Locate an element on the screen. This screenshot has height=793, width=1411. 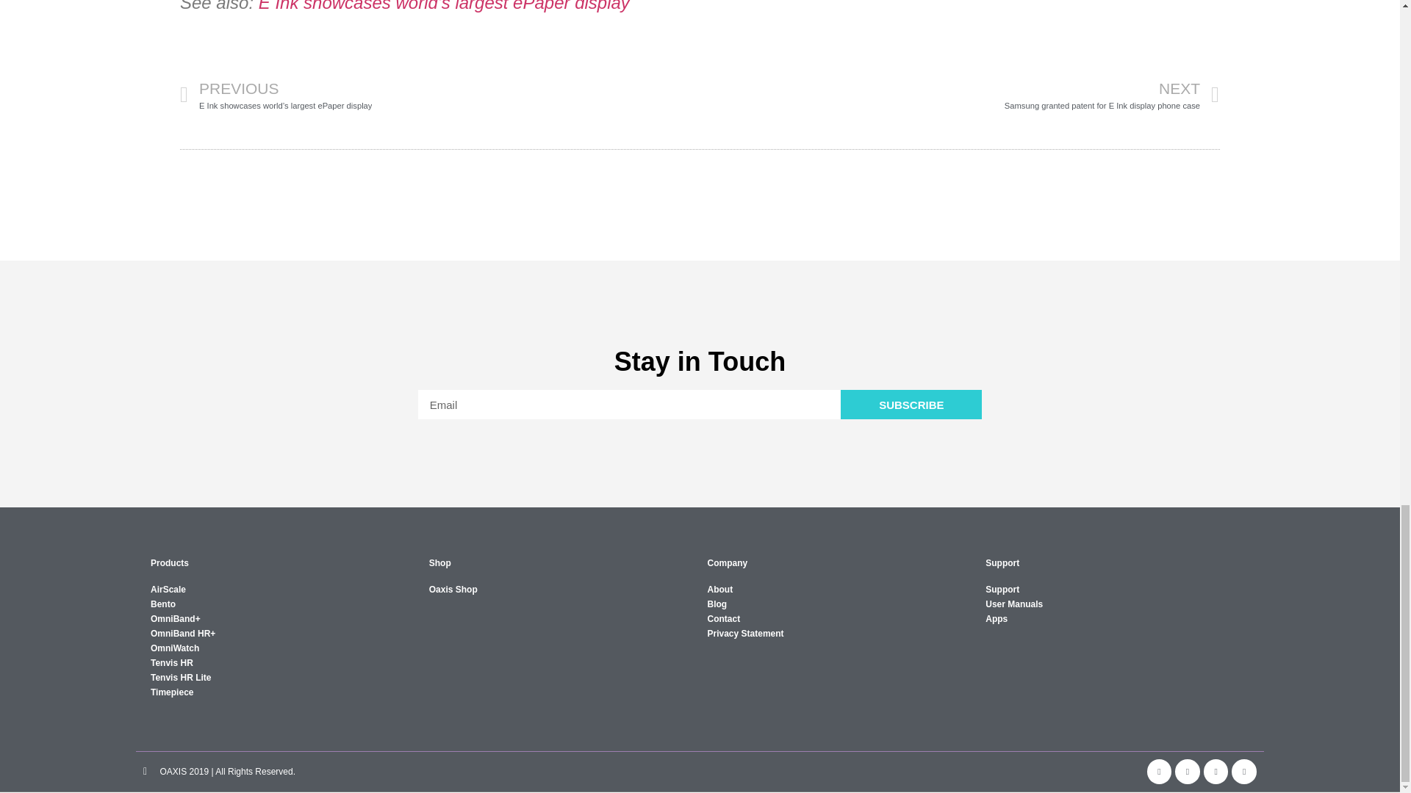
Bento is located at coordinates (959, 94).